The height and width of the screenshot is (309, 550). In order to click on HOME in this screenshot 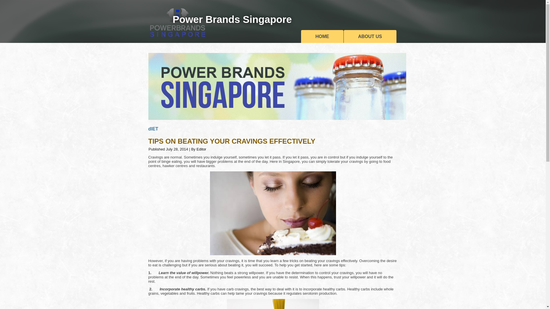, I will do `click(322, 36)`.